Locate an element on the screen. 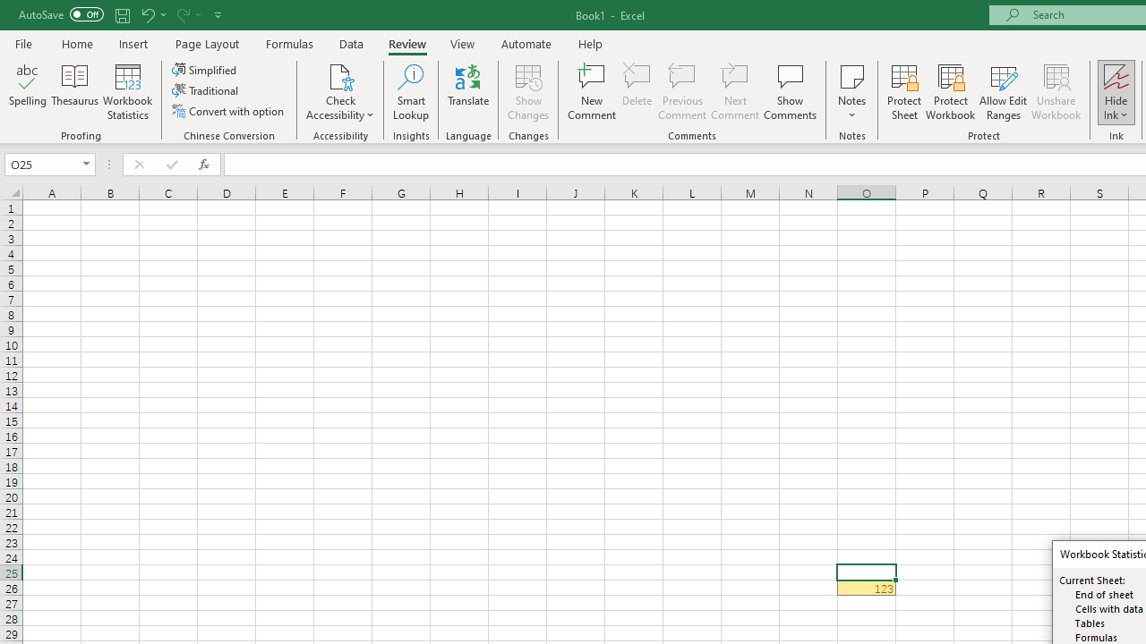 The image size is (1146, 644). Help is located at coordinates (591, 43).